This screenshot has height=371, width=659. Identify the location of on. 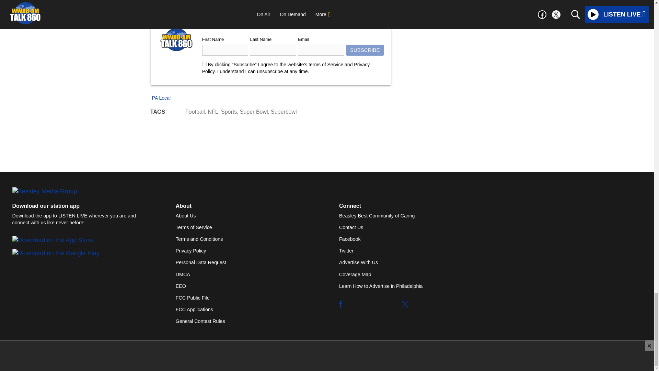
(205, 64).